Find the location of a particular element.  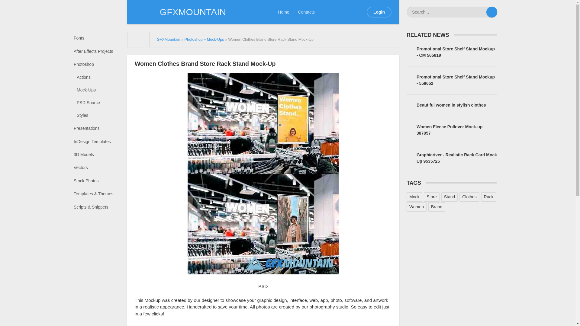

After Effects Projects is located at coordinates (99, 51).